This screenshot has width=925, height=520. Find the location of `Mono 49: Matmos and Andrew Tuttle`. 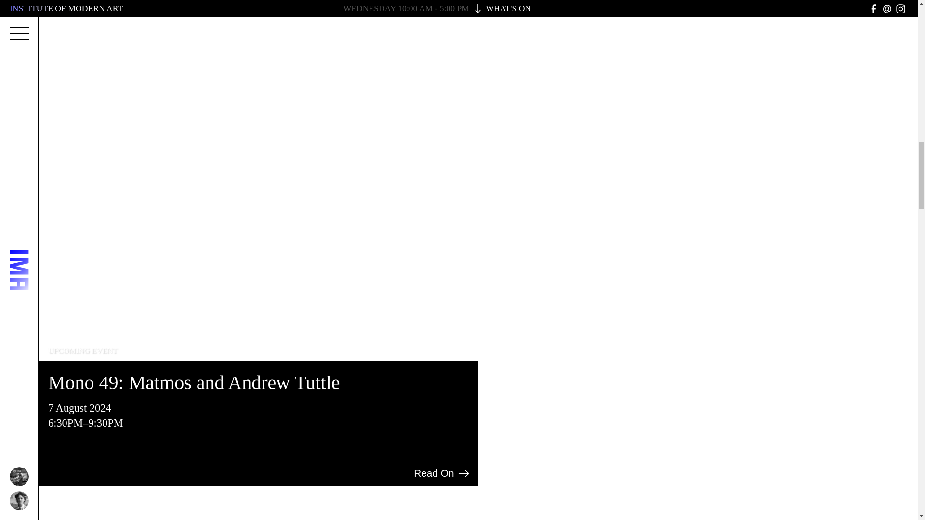

Mono 49: Matmos and Andrew Tuttle is located at coordinates (194, 382).